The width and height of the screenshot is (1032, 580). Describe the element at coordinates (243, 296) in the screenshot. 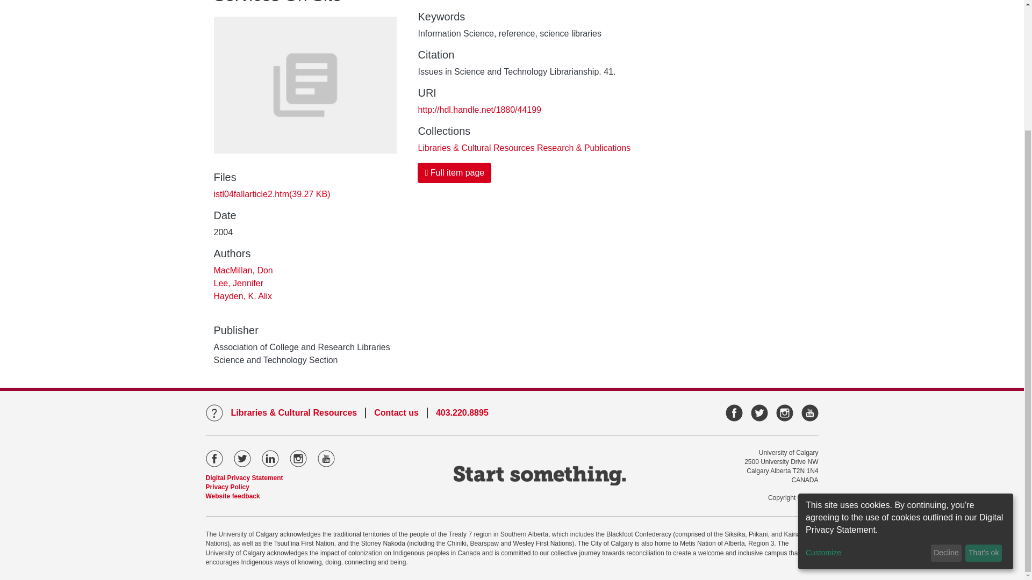

I see `Hayden, K. Alix` at that location.